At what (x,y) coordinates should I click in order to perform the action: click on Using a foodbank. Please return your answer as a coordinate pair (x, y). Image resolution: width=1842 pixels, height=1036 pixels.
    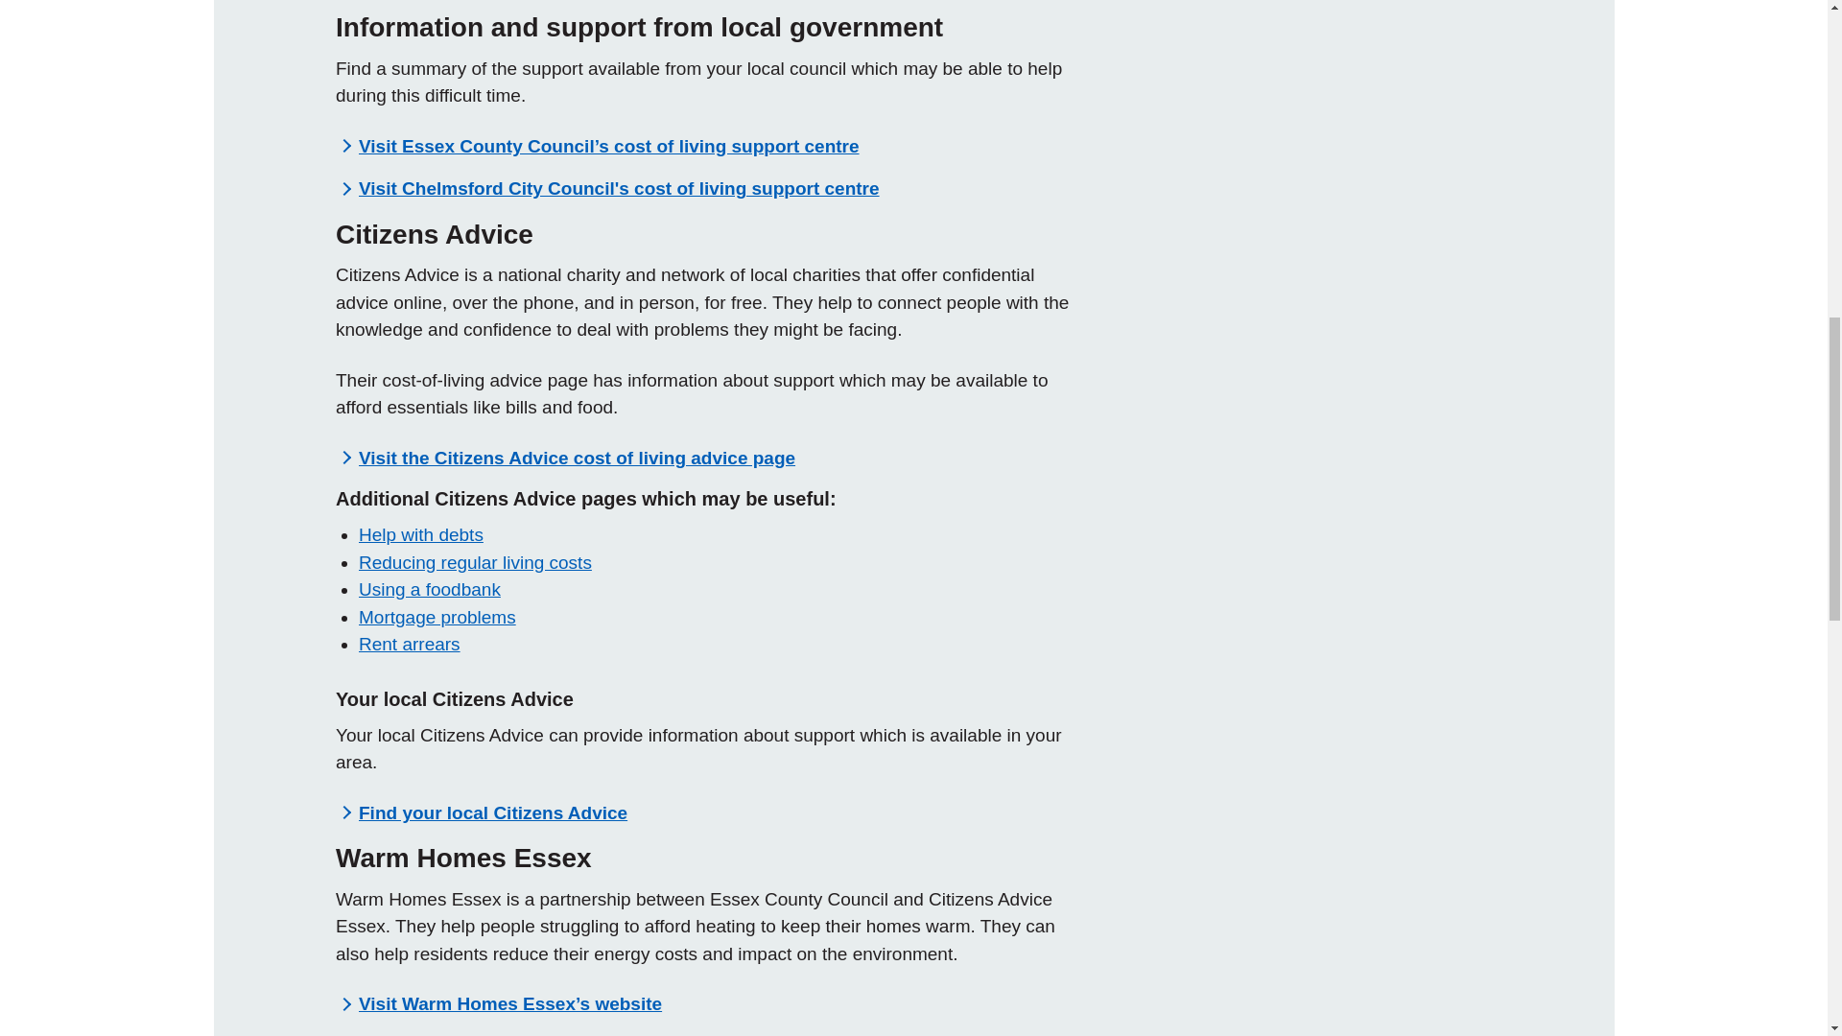
    Looking at the image, I should click on (430, 589).